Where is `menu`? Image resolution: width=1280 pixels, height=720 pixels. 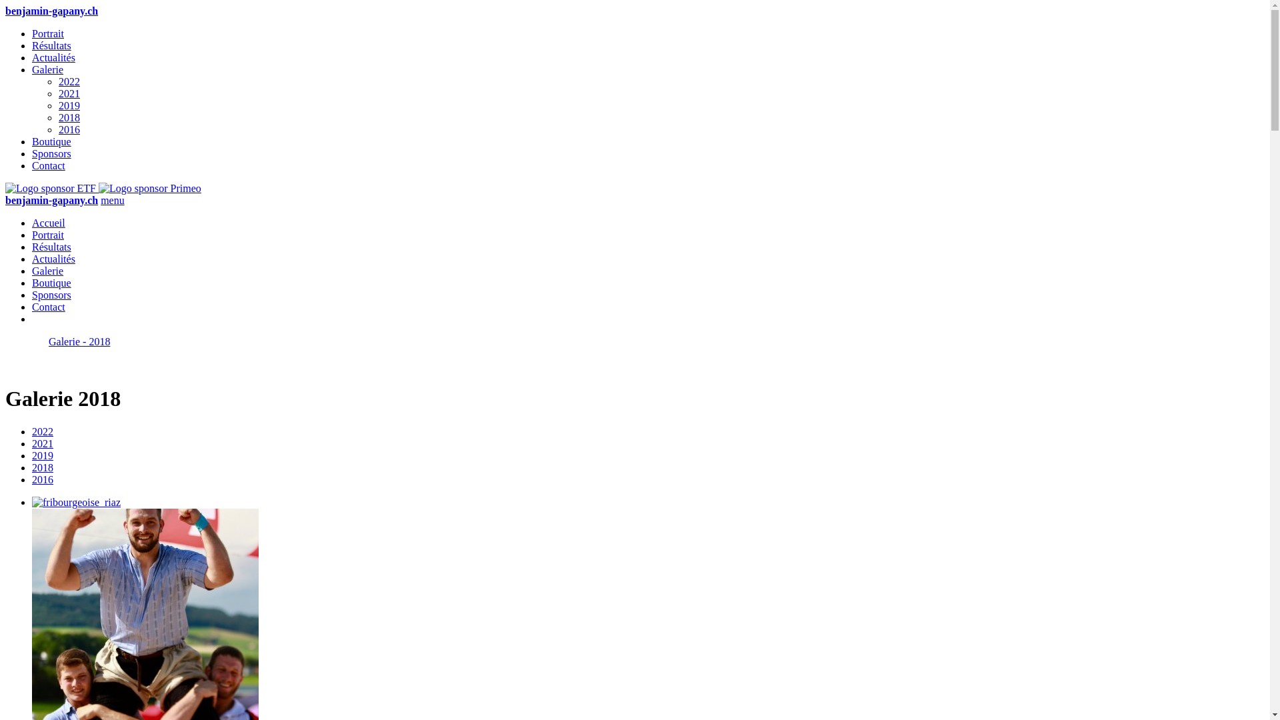
menu is located at coordinates (113, 200).